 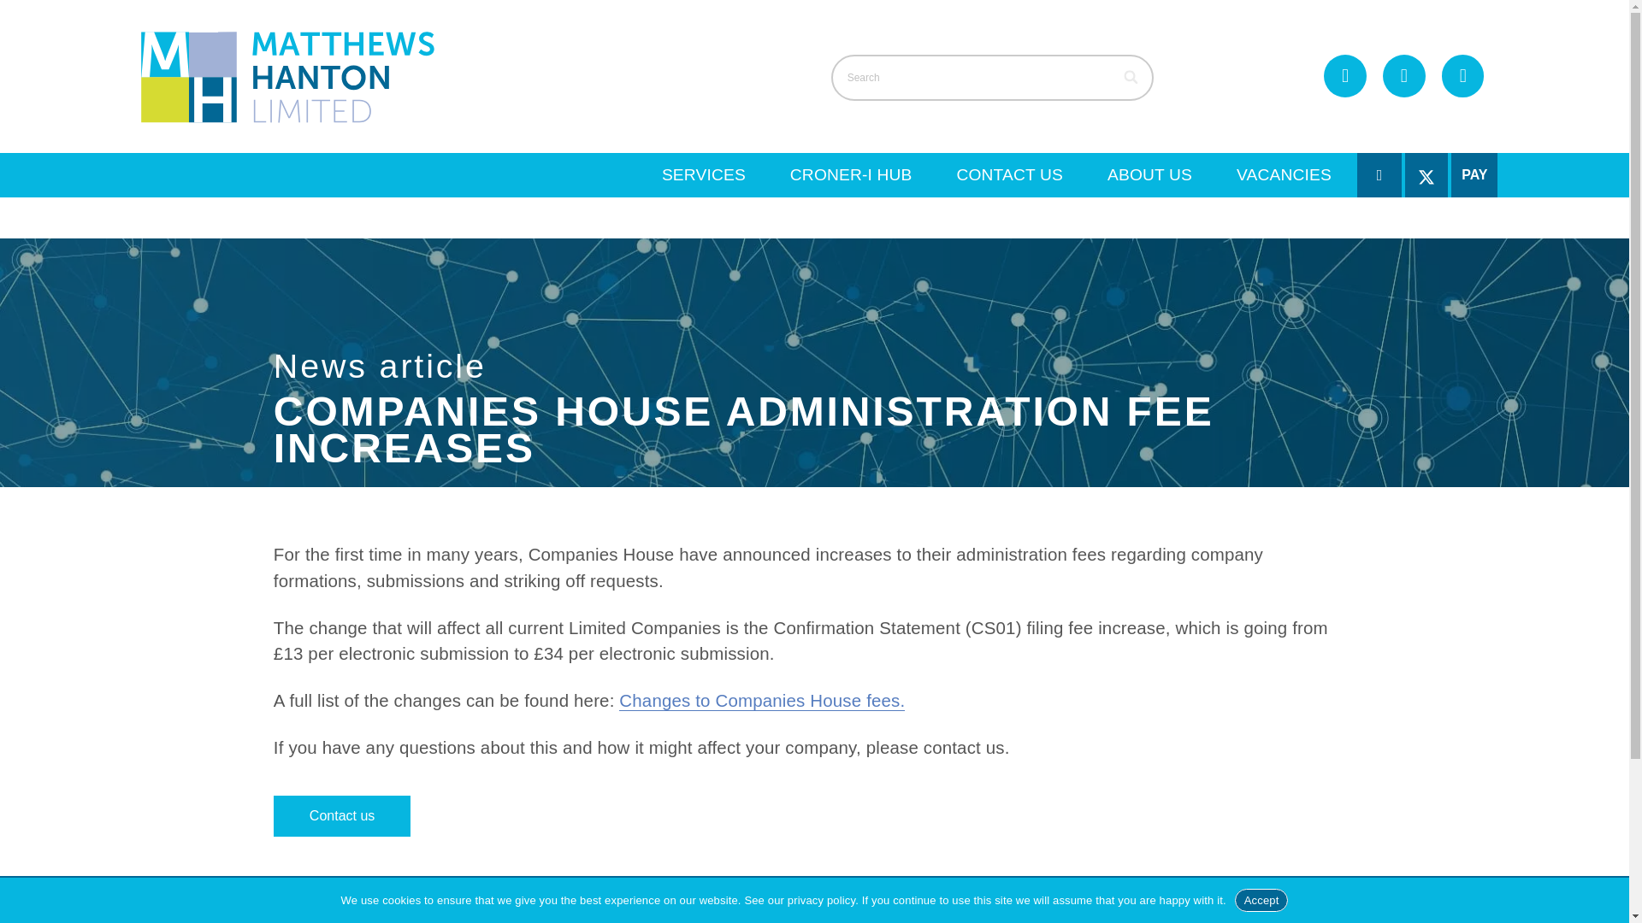 I want to click on 01243 861521, so click(x=1344, y=75).